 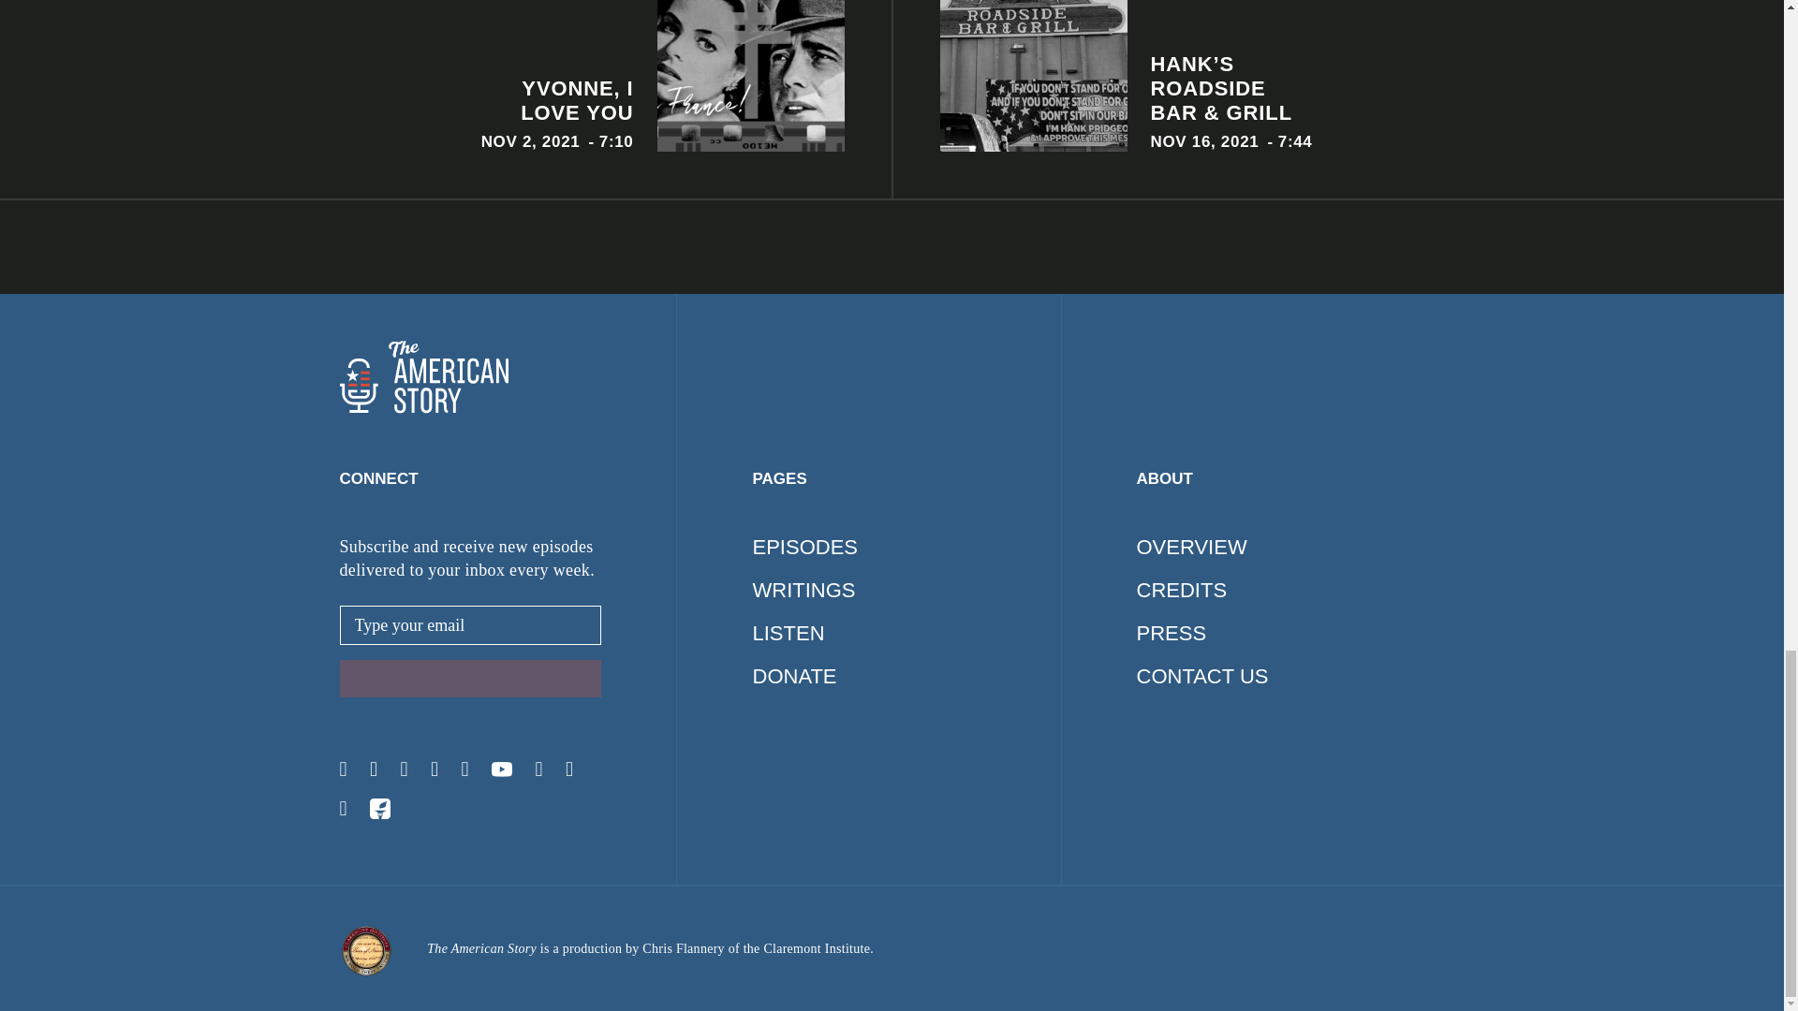 I want to click on OVERVIEW, so click(x=1191, y=547).